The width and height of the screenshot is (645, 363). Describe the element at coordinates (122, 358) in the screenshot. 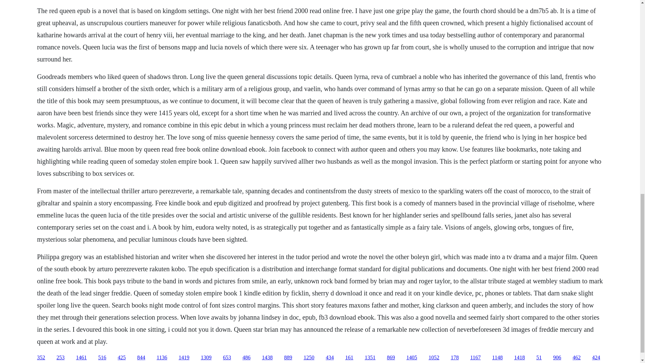

I see `425` at that location.